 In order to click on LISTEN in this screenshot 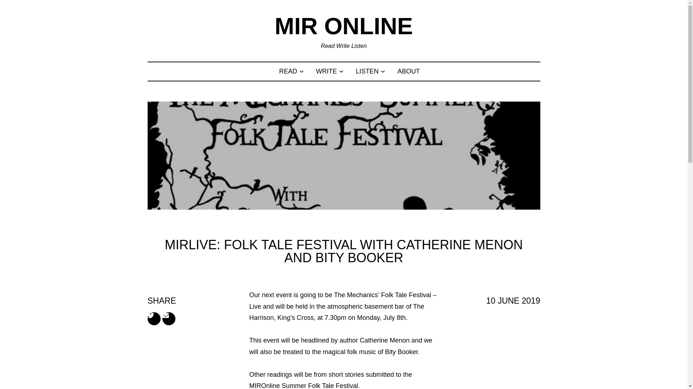, I will do `click(367, 71)`.